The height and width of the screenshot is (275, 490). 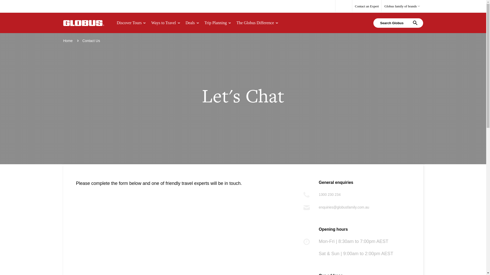 I want to click on Contact an Expert, so click(x=367, y=6).